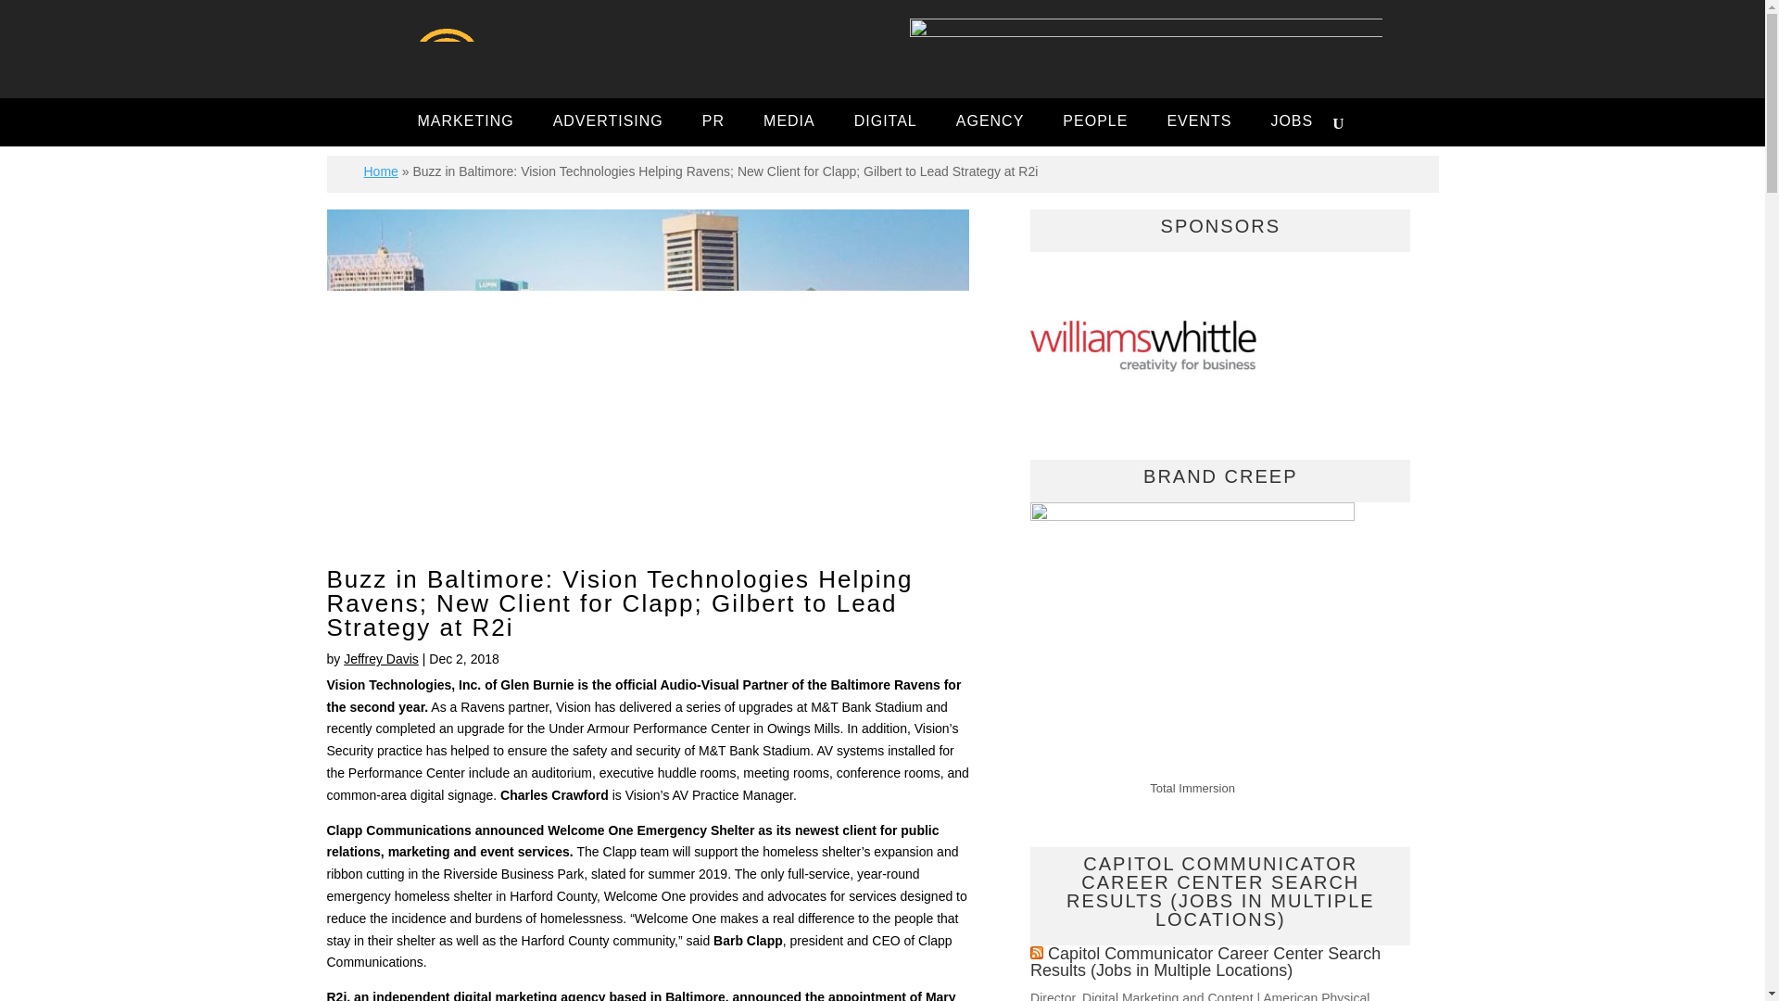  I want to click on ADVERTISING, so click(608, 123).